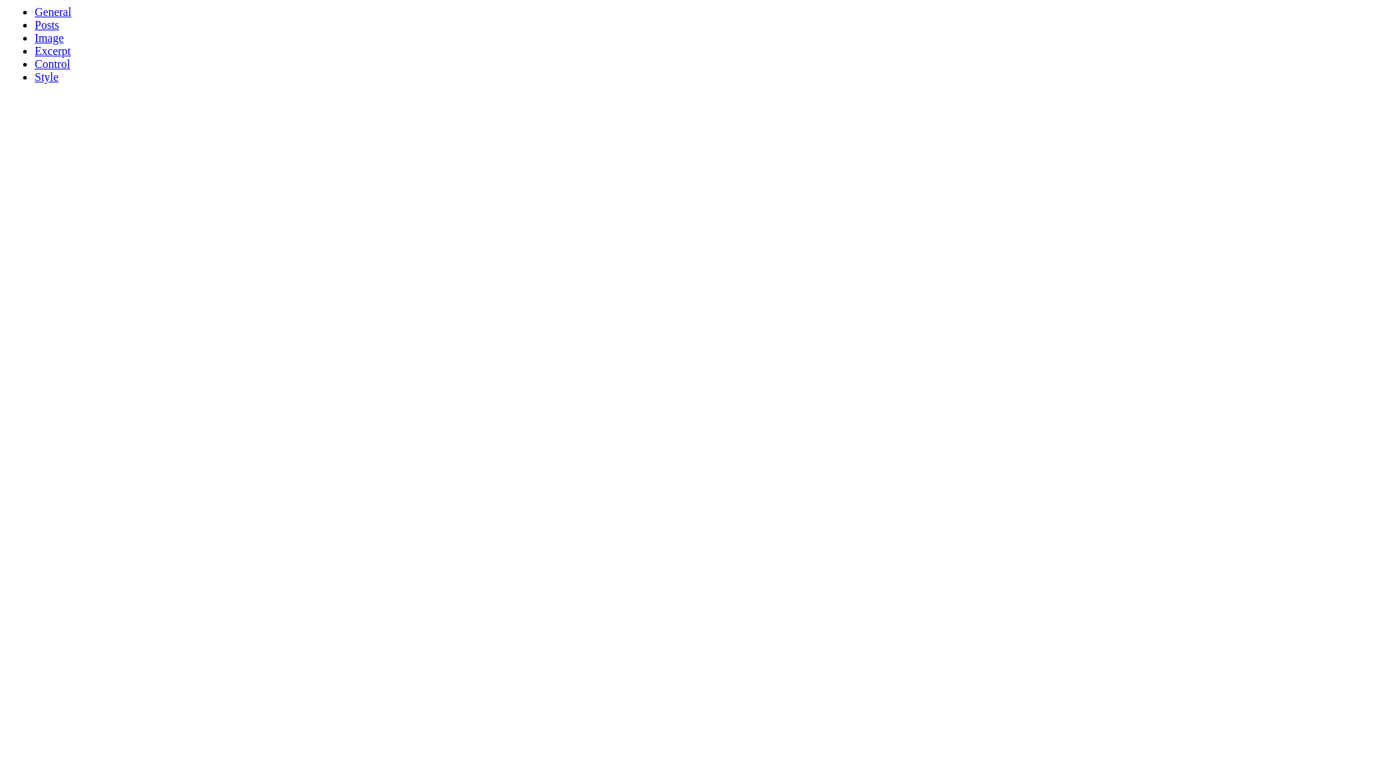 This screenshot has width=1389, height=781. I want to click on Control, so click(52, 64).